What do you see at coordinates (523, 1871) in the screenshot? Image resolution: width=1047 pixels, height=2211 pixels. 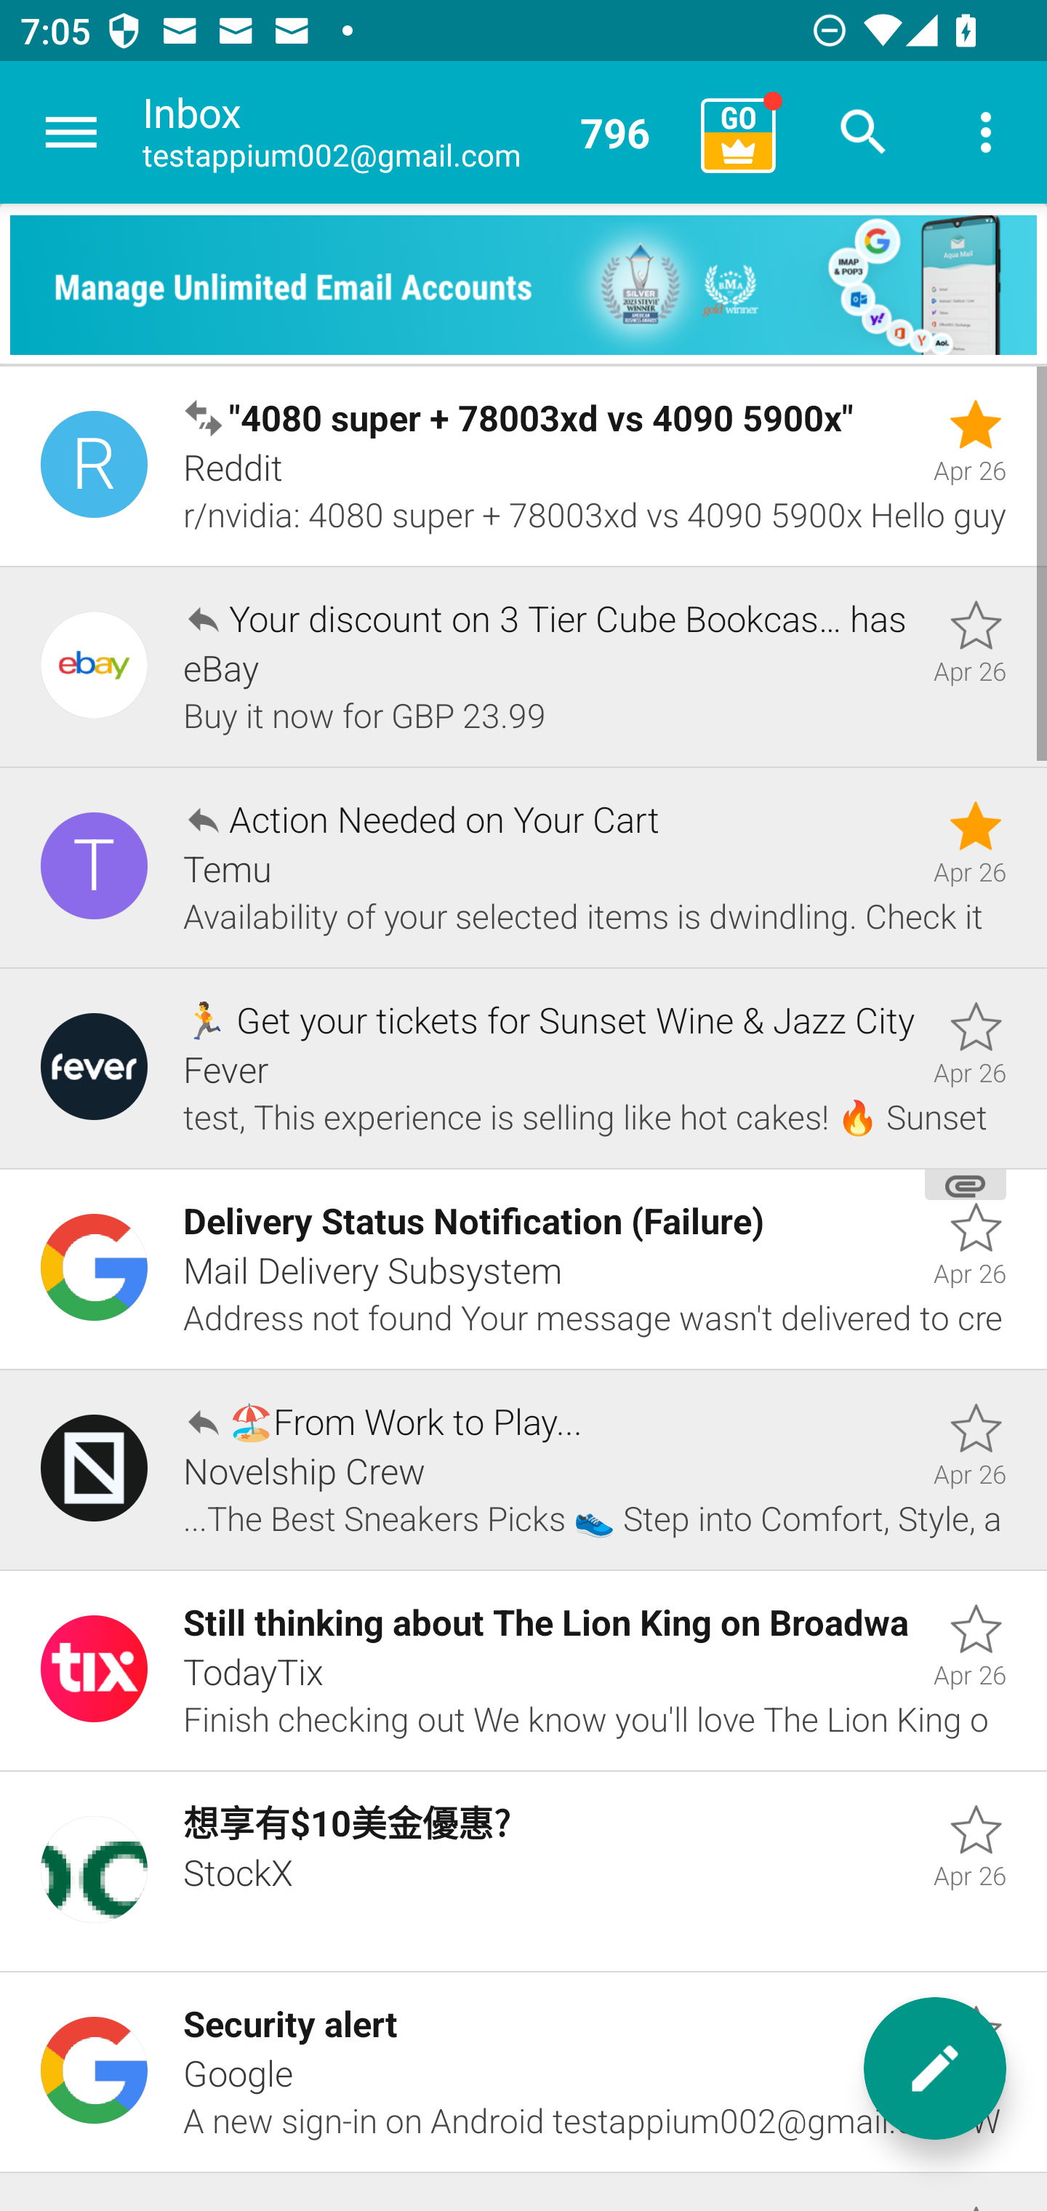 I see `Unread, 想享有$10美金優惠?, StockX, Apr 26` at bounding box center [523, 1871].